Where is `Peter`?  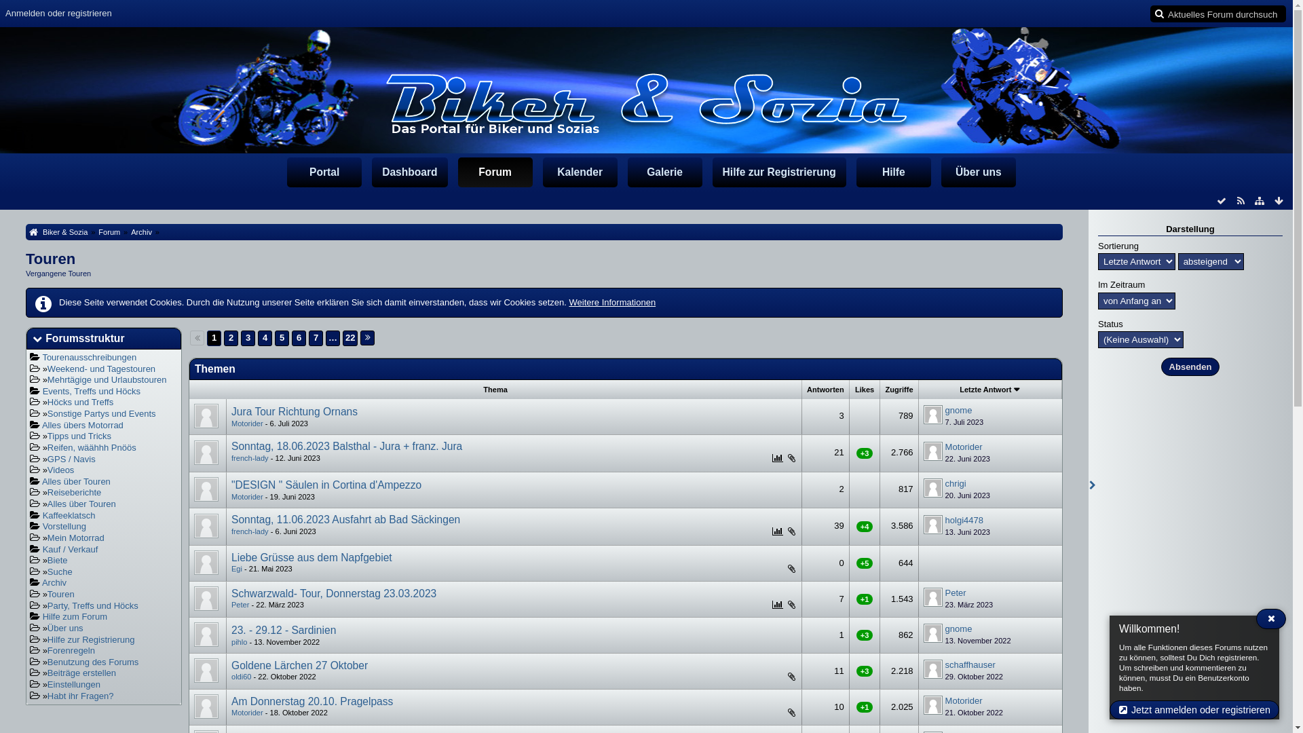
Peter is located at coordinates (956, 593).